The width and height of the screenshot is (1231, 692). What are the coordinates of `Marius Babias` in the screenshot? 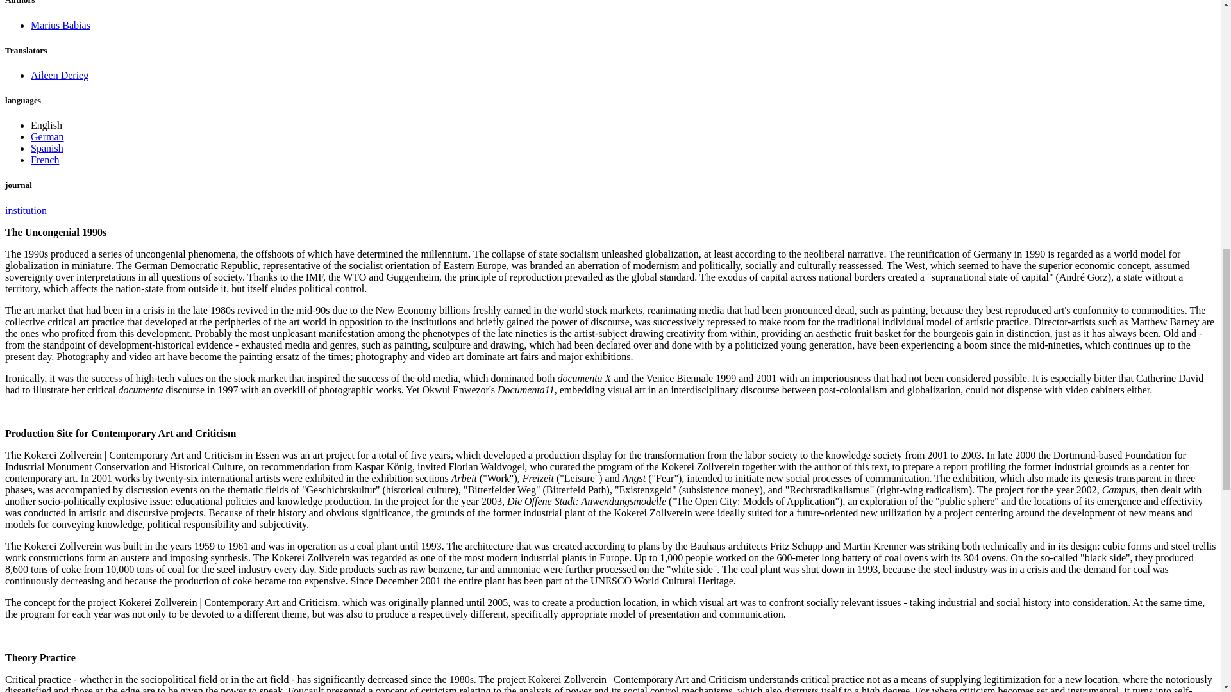 It's located at (60, 25).